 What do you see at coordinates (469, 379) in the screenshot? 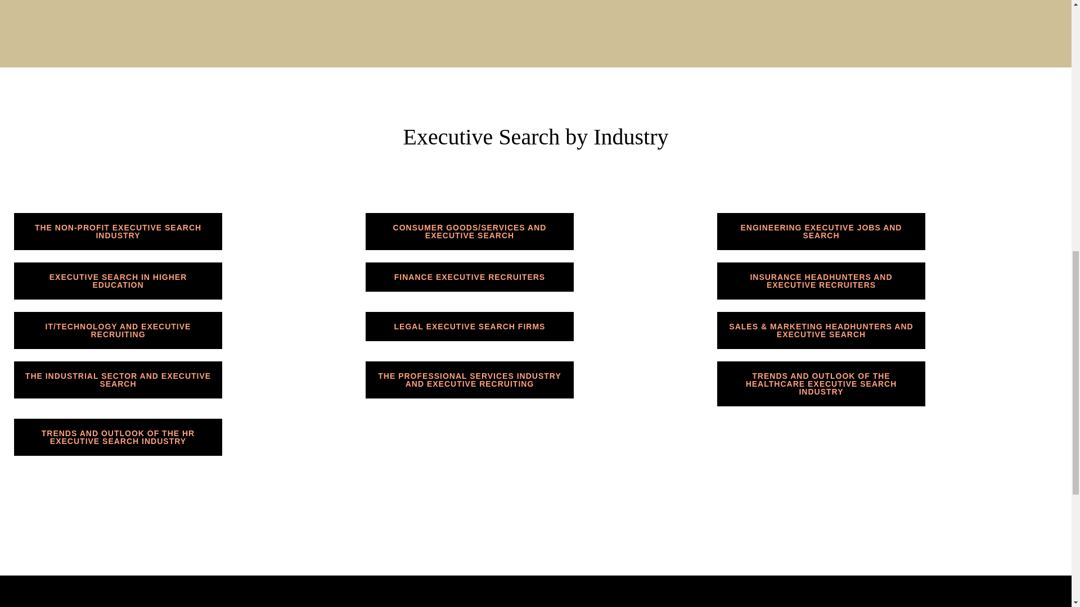
I see `THE PROFESSIONAL SERVICES INDUSTRY AND EXECUTIVE RECRUITING` at bounding box center [469, 379].